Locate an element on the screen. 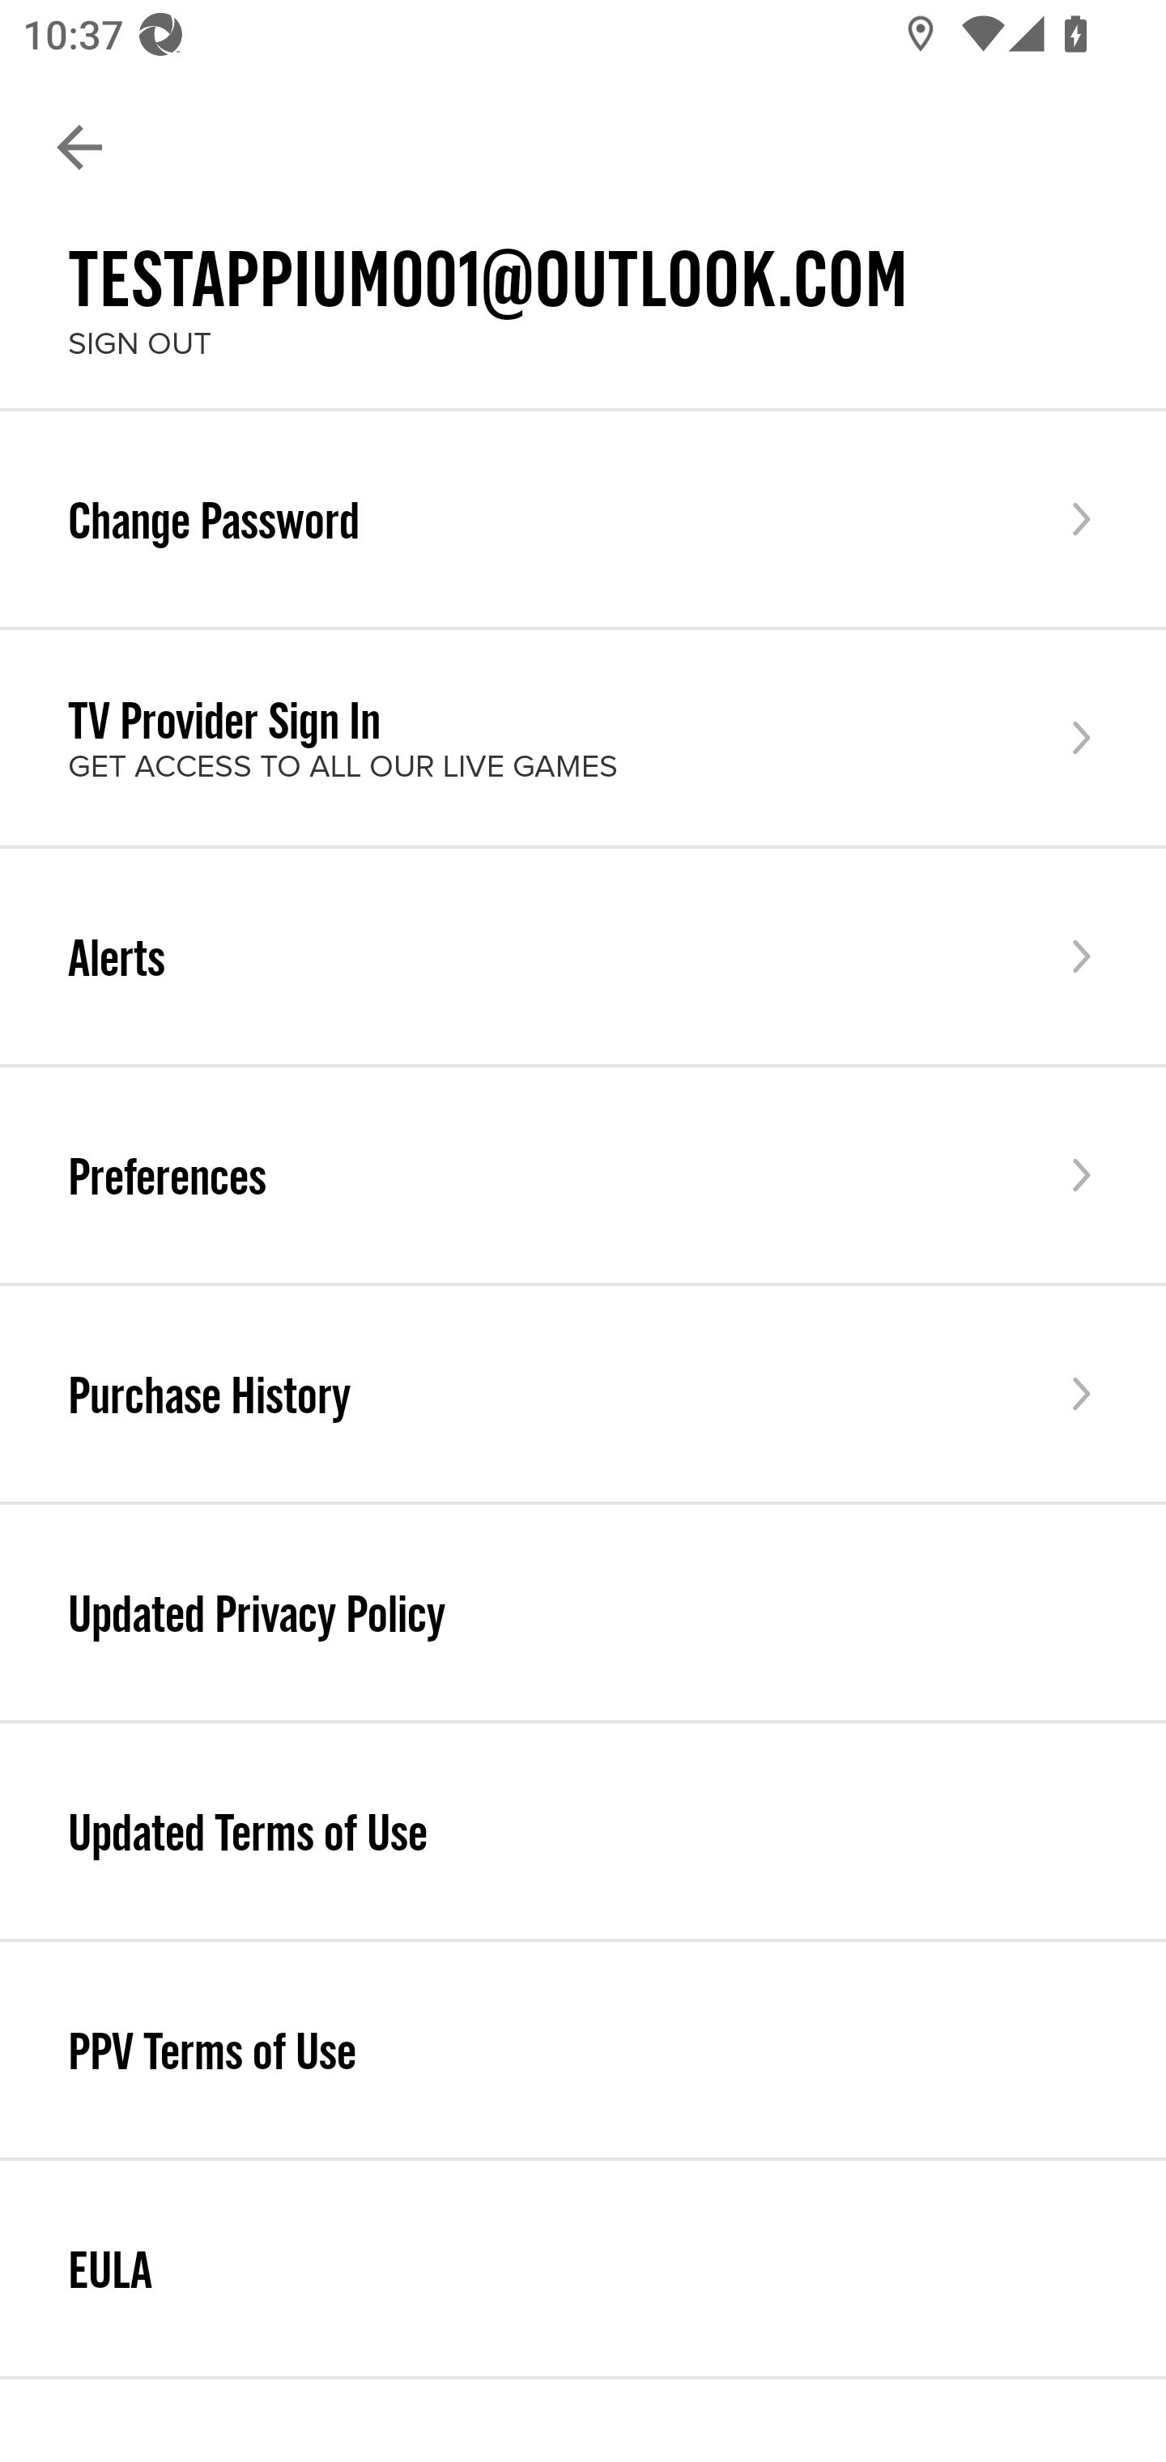 This screenshot has width=1166, height=2462. Alerts is located at coordinates (583, 956).